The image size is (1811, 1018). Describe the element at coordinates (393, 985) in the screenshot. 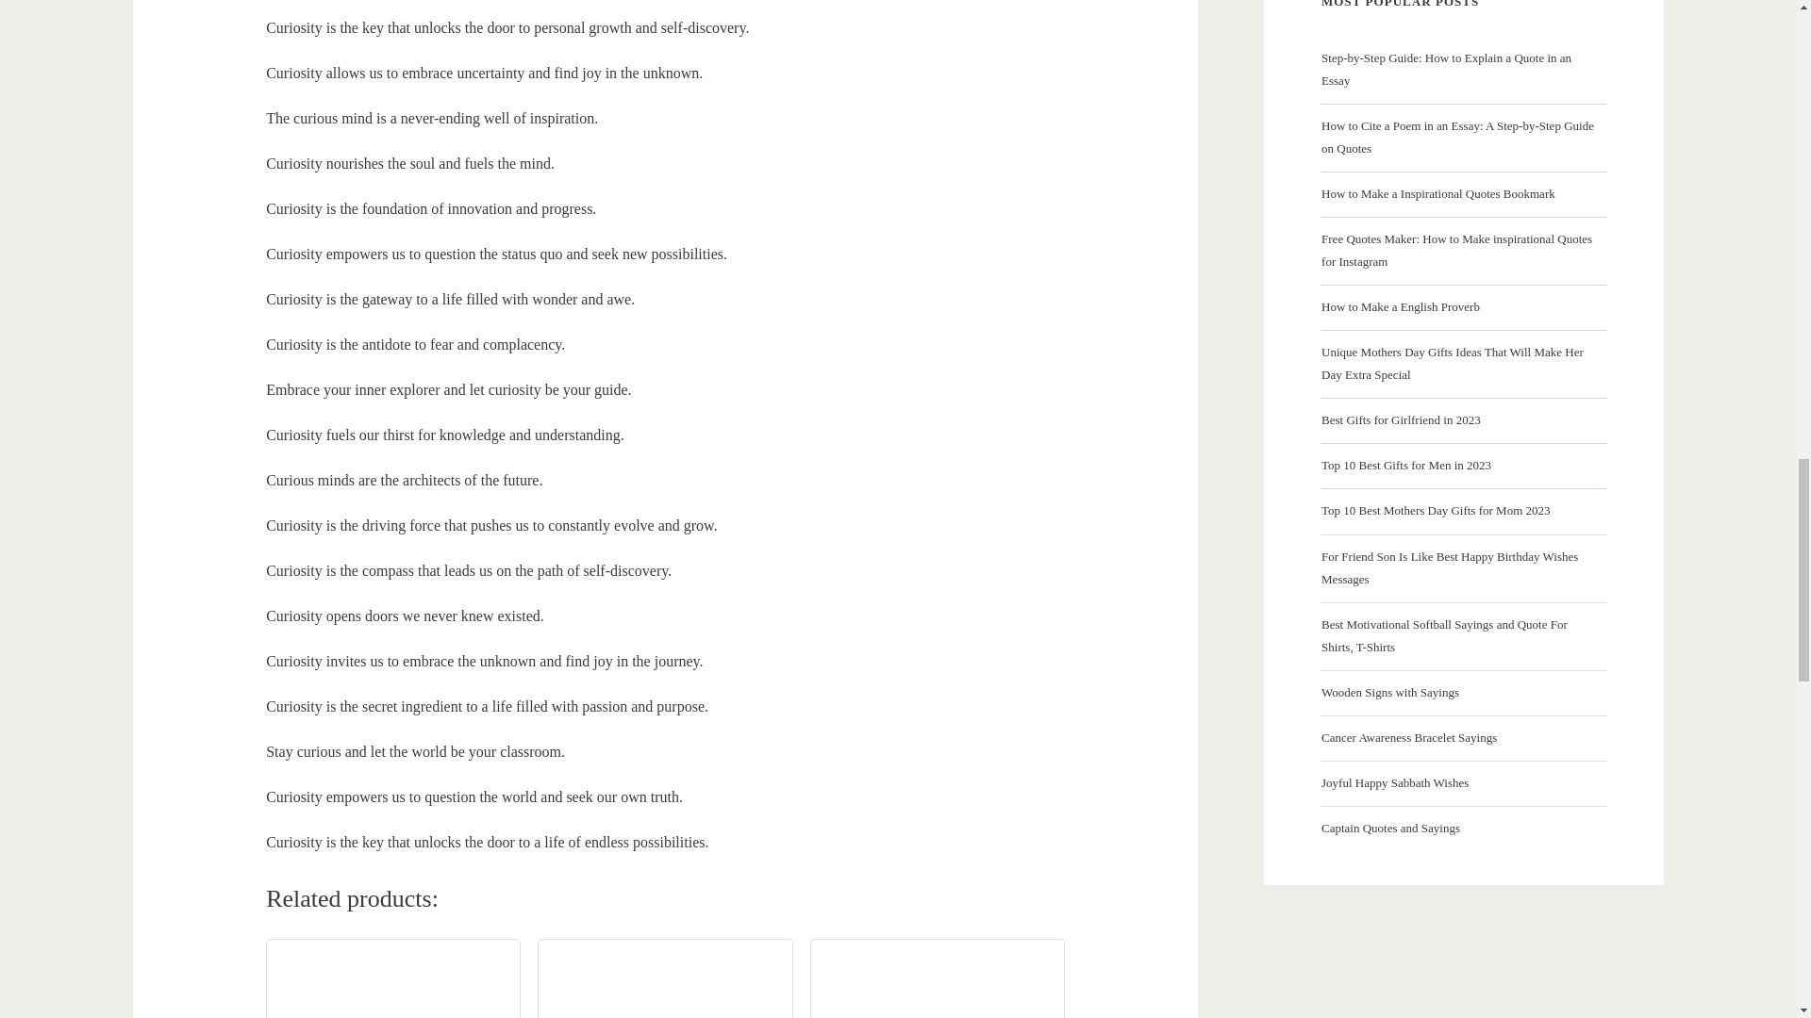

I see `Remarkably Bright Creatures: A Novel` at that location.